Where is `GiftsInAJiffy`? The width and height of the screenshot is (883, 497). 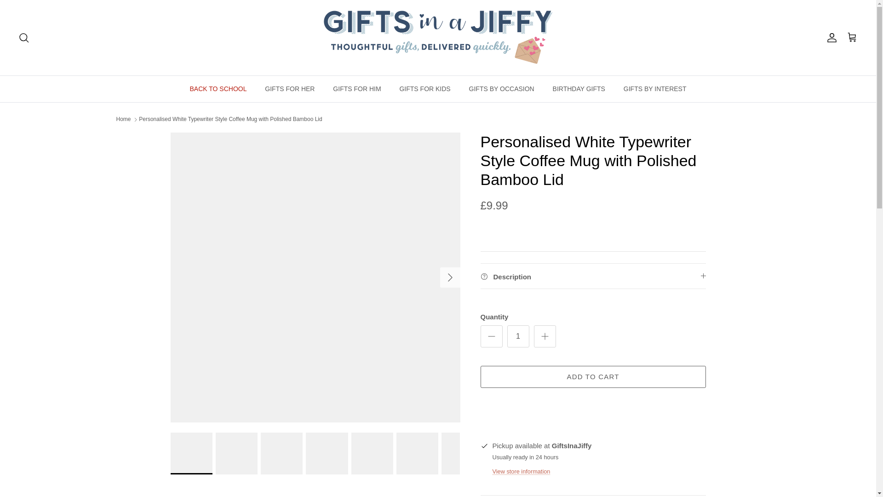
GiftsInAJiffy is located at coordinates (438, 38).